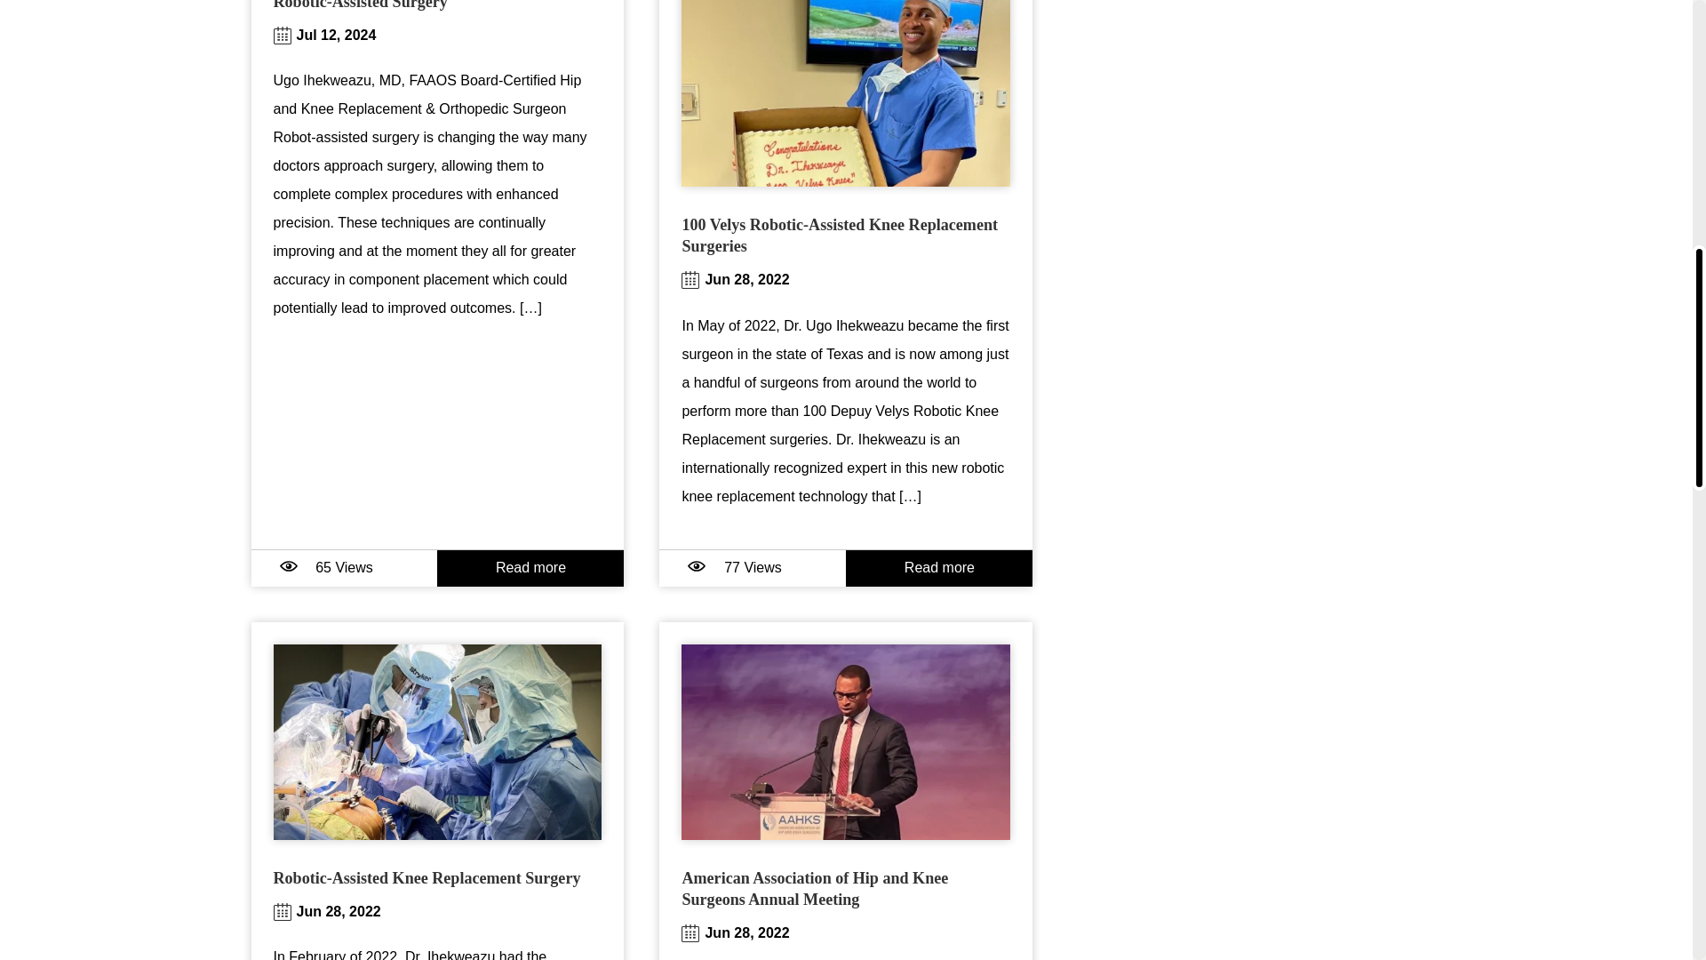  I want to click on Robotic-Assisted Knee Replacement Surgery, so click(426, 878).